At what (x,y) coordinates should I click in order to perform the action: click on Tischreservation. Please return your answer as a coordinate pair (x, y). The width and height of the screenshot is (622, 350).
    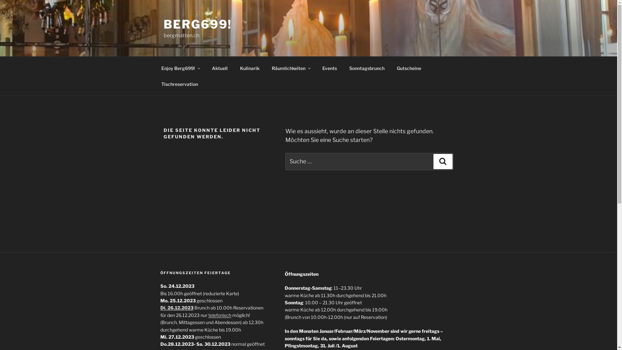
    Looking at the image, I should click on (179, 84).